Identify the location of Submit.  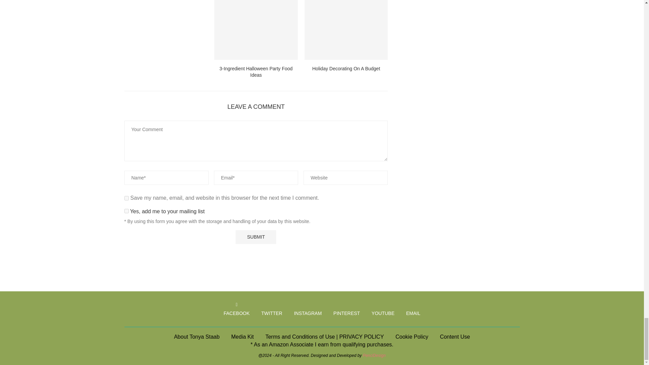
(256, 237).